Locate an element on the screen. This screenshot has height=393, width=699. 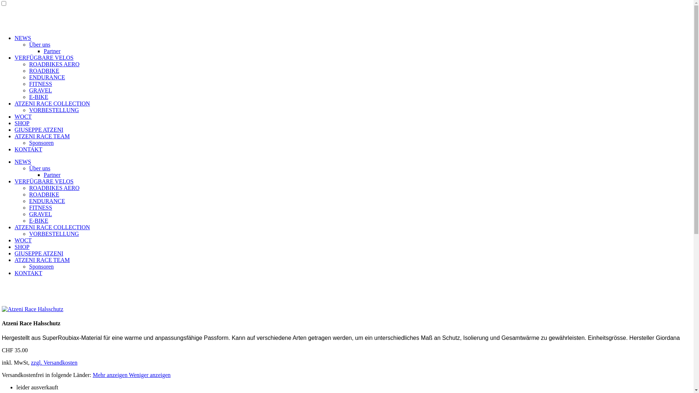
E-BIKE is located at coordinates (39, 97).